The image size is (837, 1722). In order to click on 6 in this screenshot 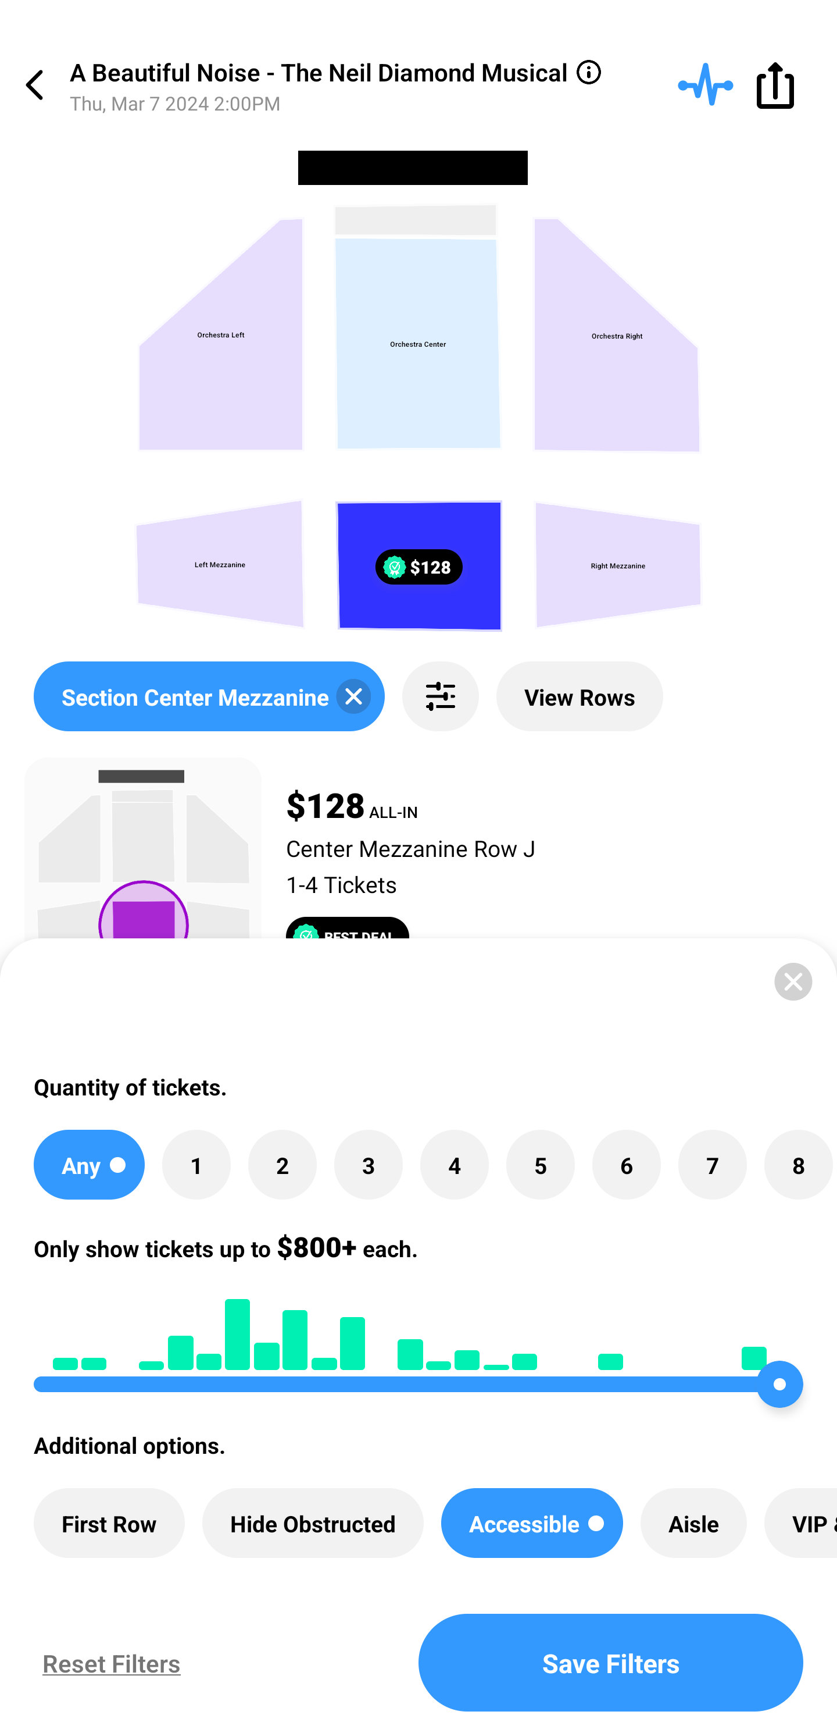, I will do `click(627, 1165)`.